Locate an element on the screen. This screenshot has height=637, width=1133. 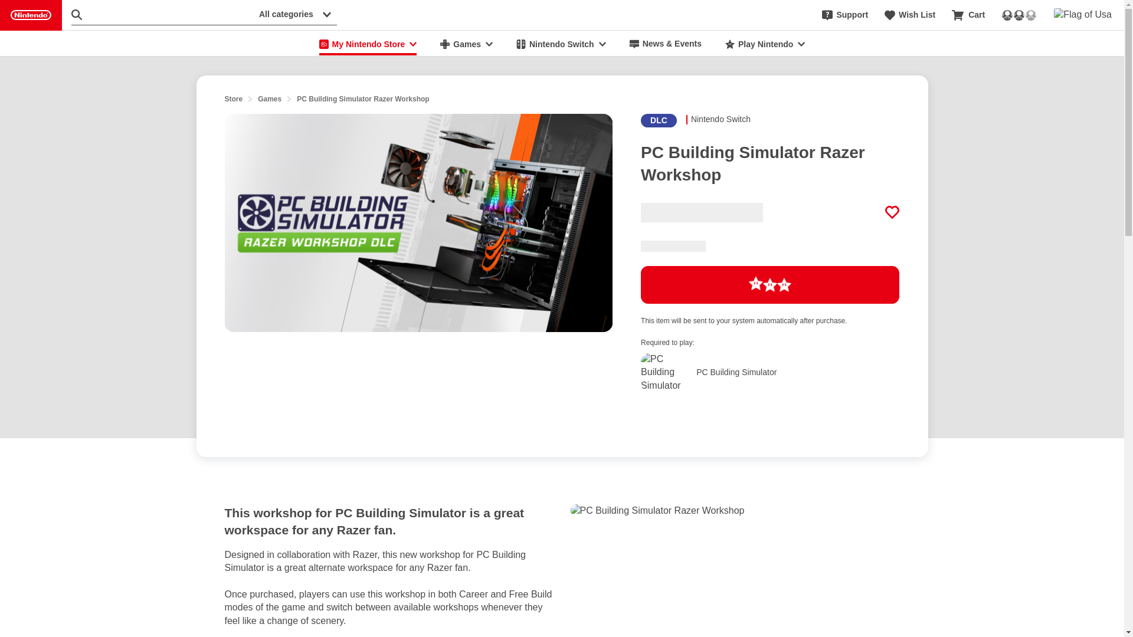
Add to Wish List is located at coordinates (910, 15).